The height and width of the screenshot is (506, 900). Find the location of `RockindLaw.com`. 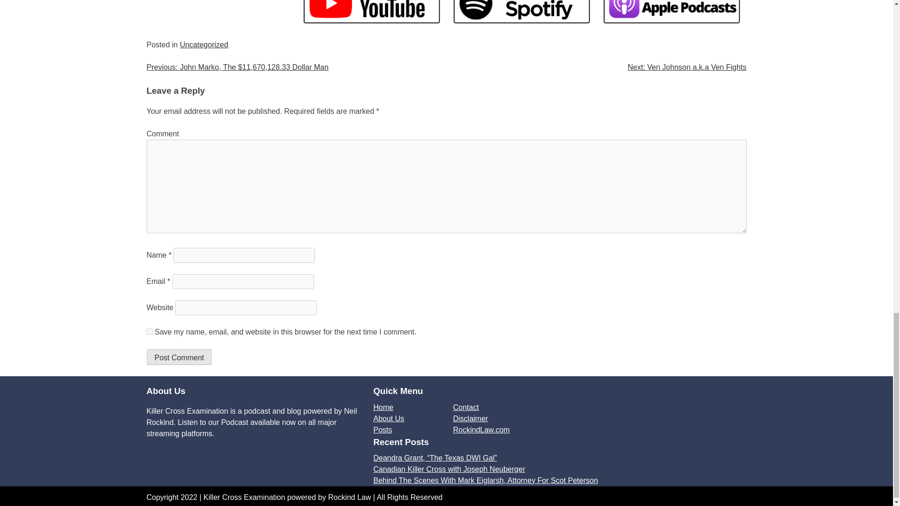

RockindLaw.com is located at coordinates (481, 430).